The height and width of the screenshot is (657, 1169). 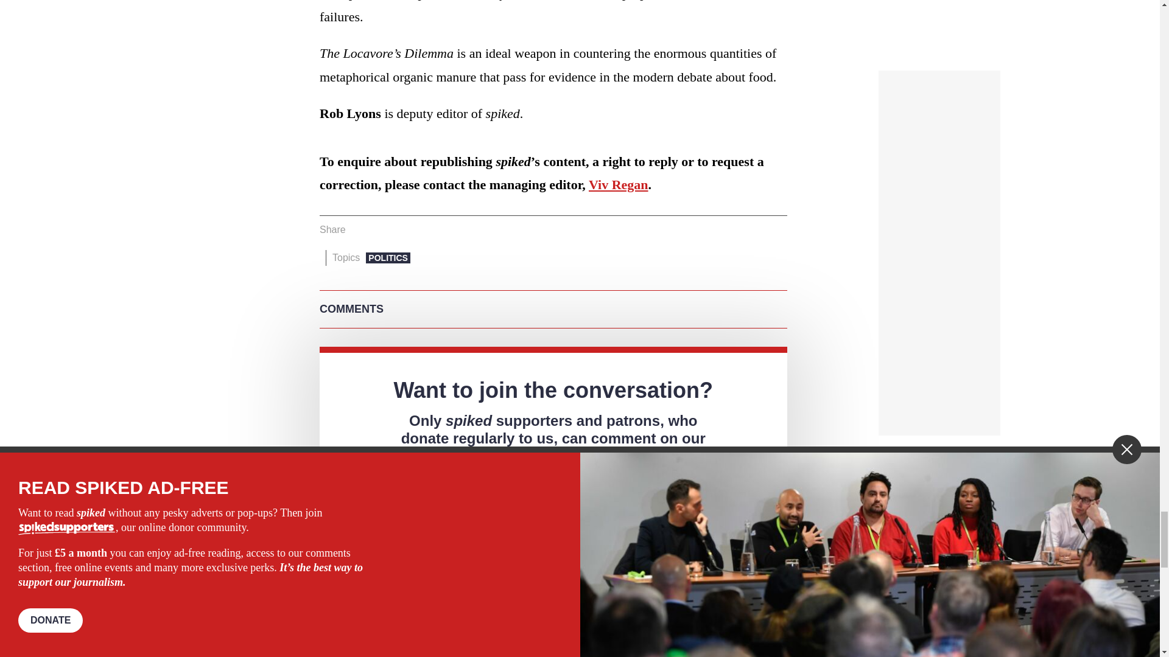 I want to click on Share on Twitter, so click(x=379, y=230).